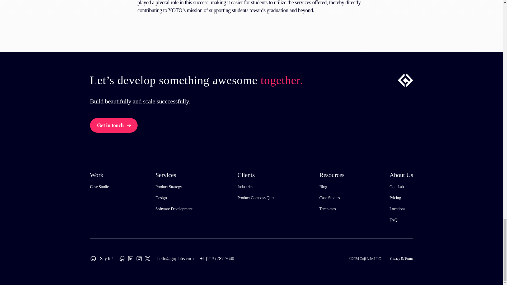 Image resolution: width=507 pixels, height=285 pixels. What do you see at coordinates (139, 259) in the screenshot?
I see `View us in Instagram` at bounding box center [139, 259].